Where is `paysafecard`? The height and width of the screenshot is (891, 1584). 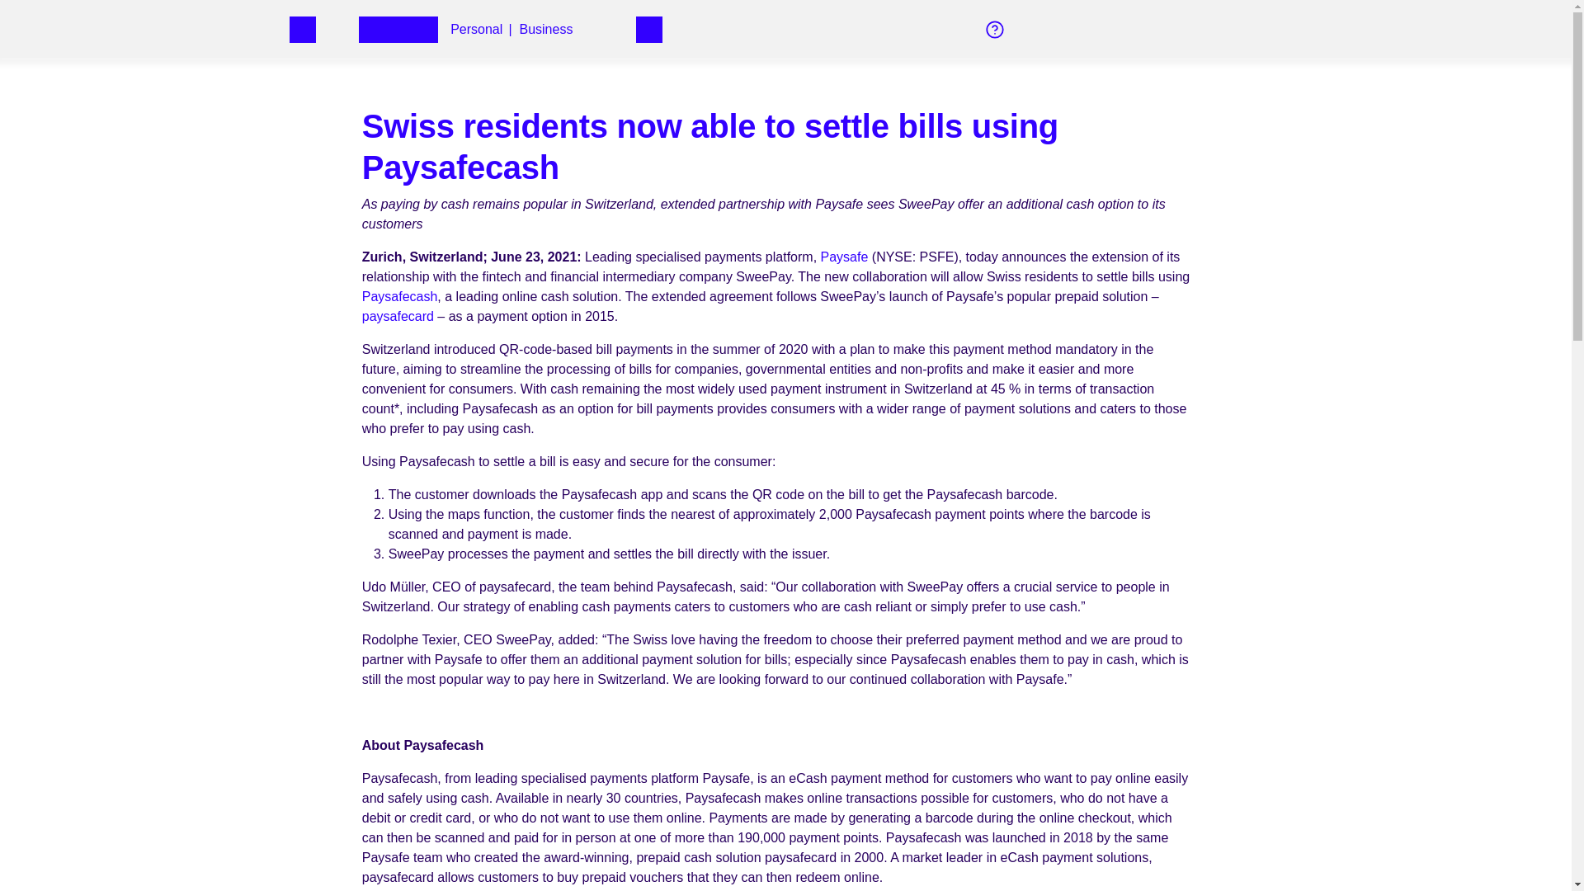
paysafecard is located at coordinates (545, 29).